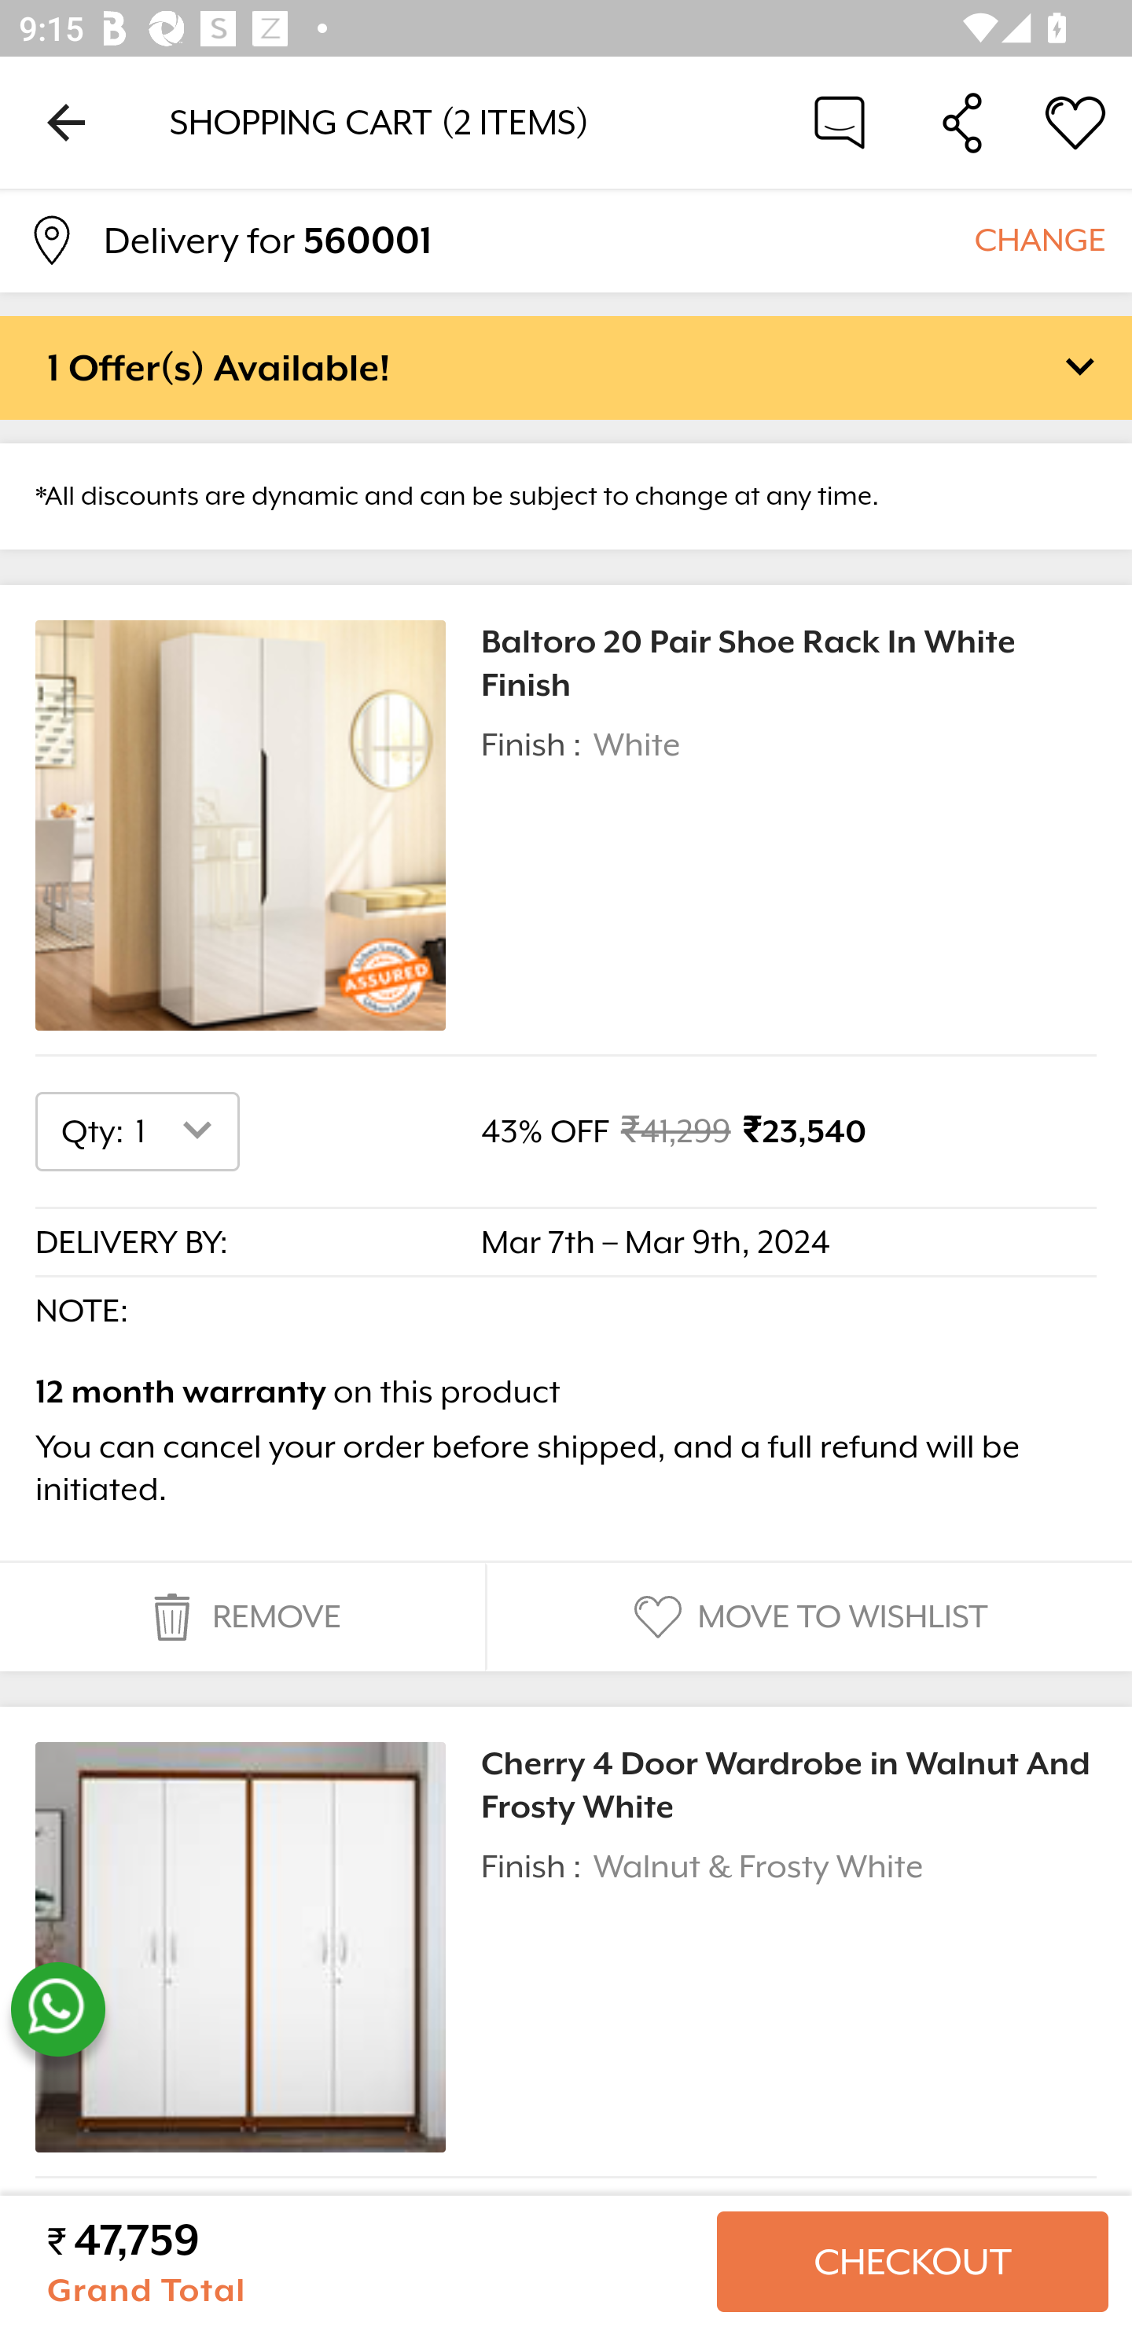 This screenshot has height=2327, width=1132. What do you see at coordinates (1075, 121) in the screenshot?
I see `Wishlist` at bounding box center [1075, 121].